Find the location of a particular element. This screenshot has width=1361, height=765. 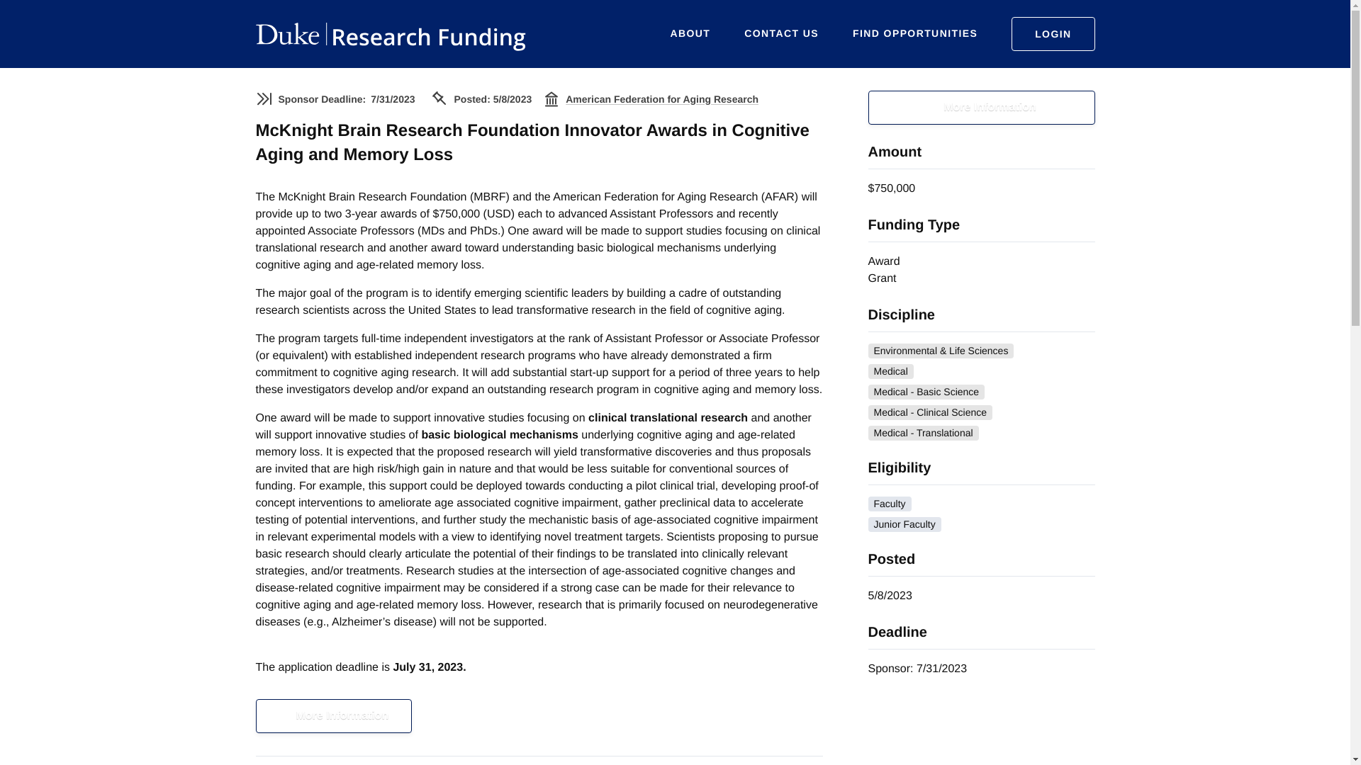

Junior Faculty is located at coordinates (904, 524).